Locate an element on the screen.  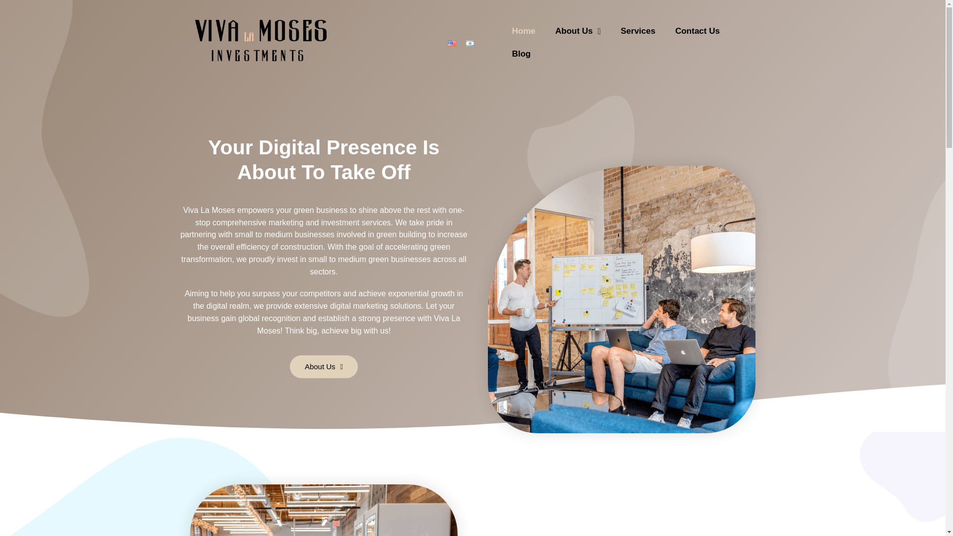
Services is located at coordinates (638, 31).